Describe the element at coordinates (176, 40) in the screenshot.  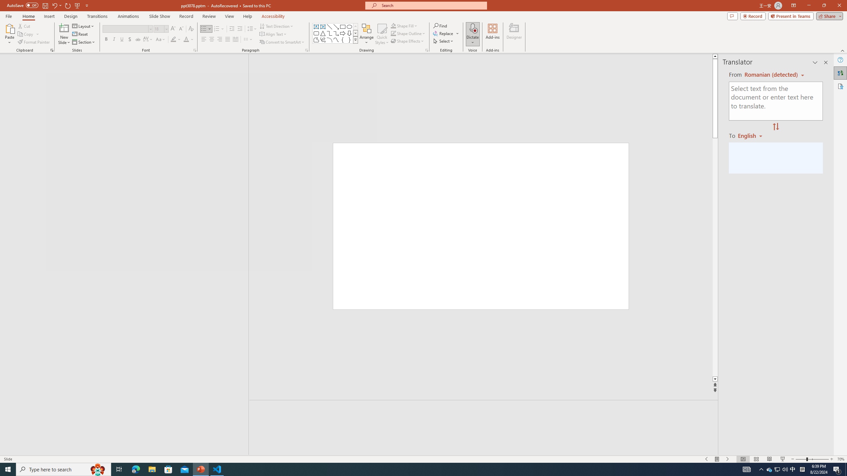
I see `Text Highlight Color` at that location.